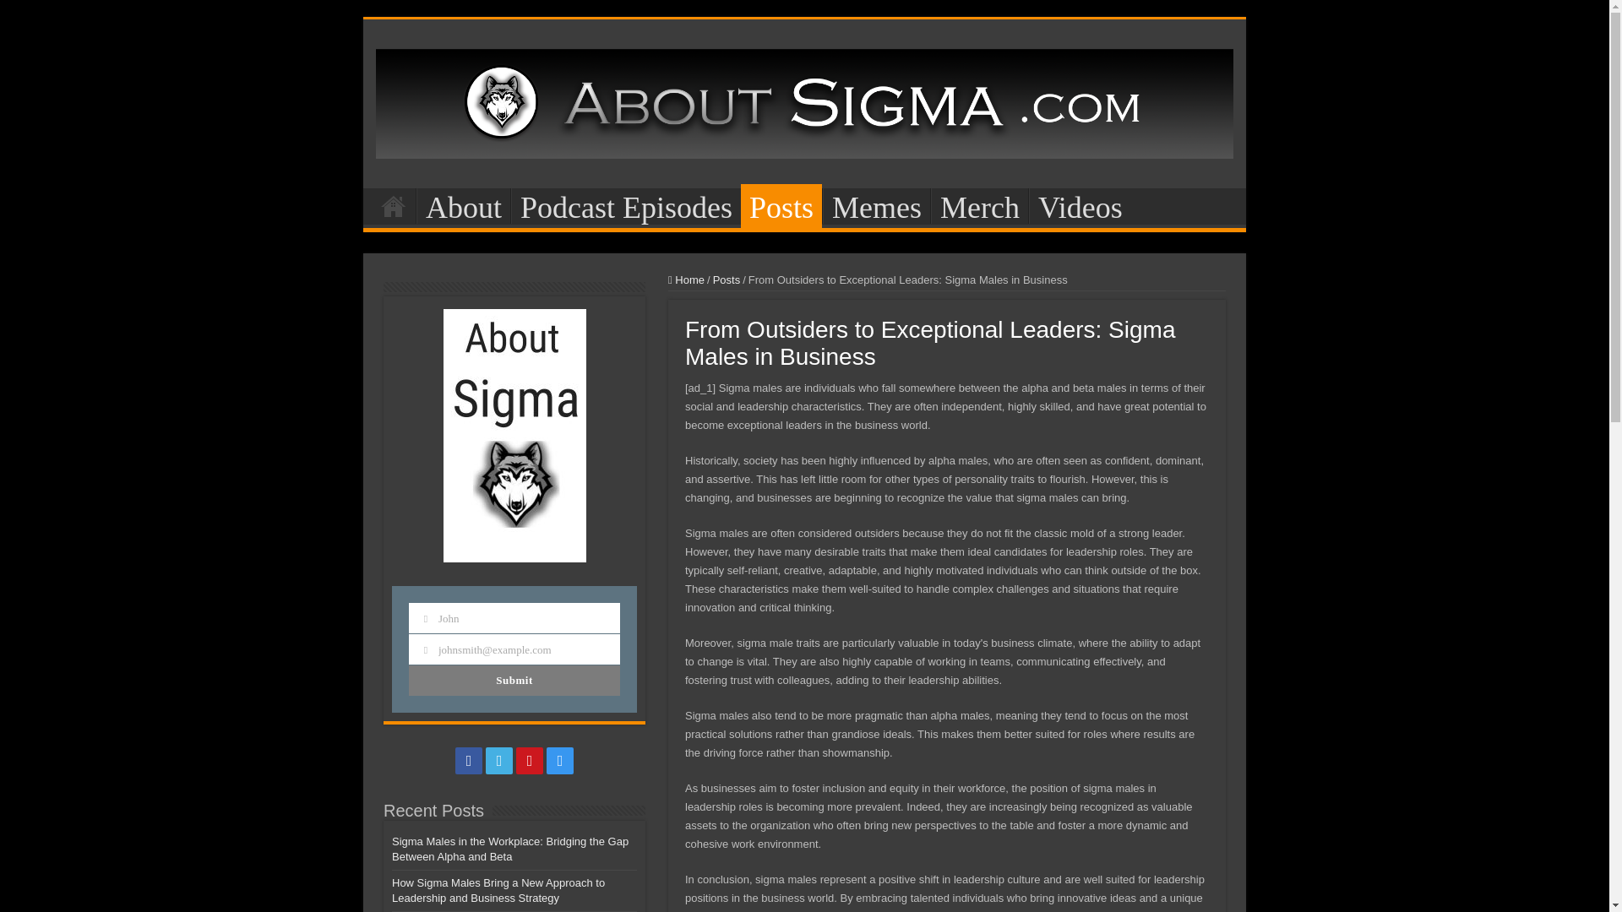  What do you see at coordinates (875, 205) in the screenshot?
I see `Memes` at bounding box center [875, 205].